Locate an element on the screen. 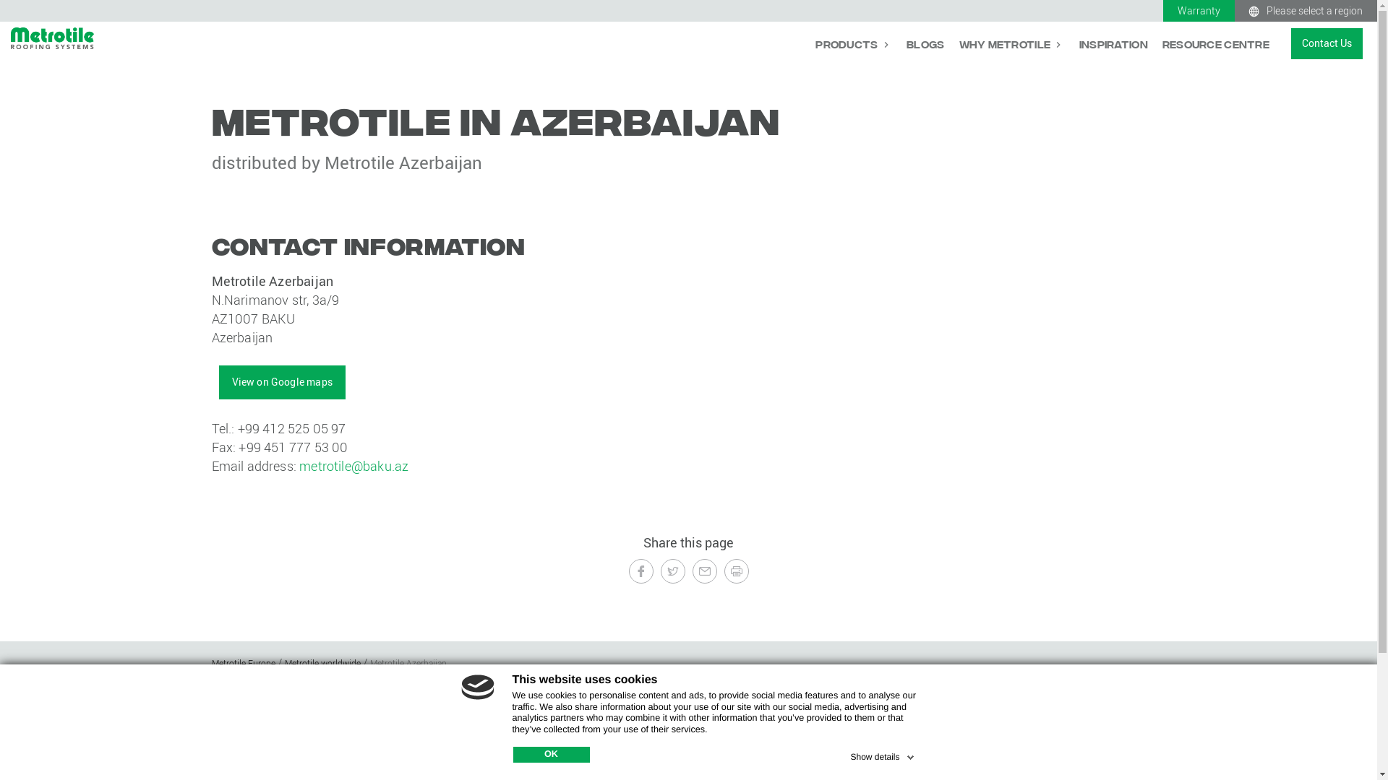  Why Metrotile is located at coordinates (1011, 43).